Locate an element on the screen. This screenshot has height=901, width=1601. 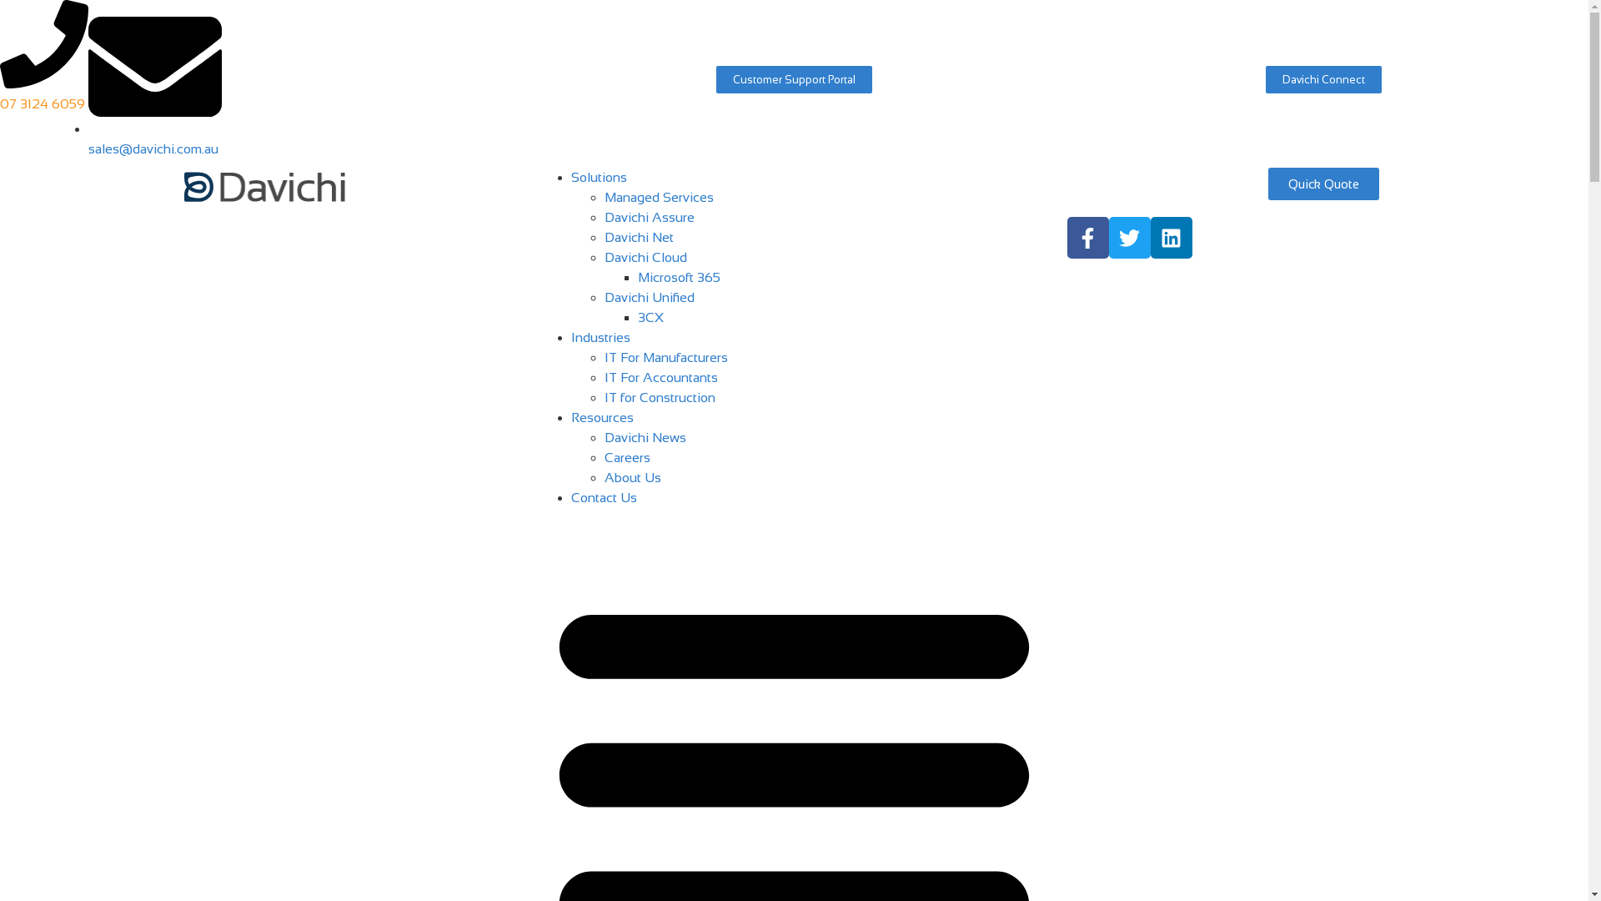
07 3124 6059 is located at coordinates (44, 93).